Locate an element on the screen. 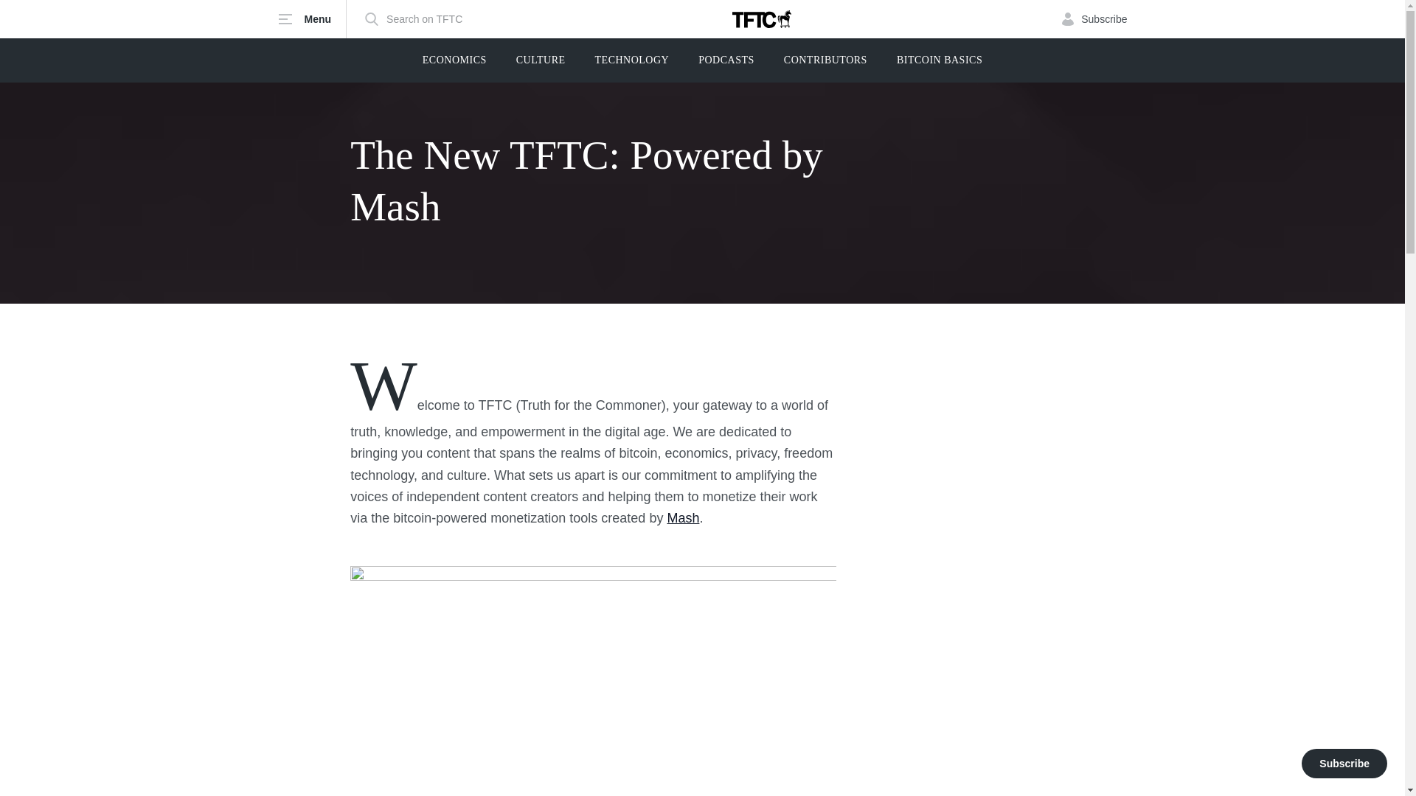 This screenshot has width=1416, height=796. ECONOMICS is located at coordinates (454, 60).